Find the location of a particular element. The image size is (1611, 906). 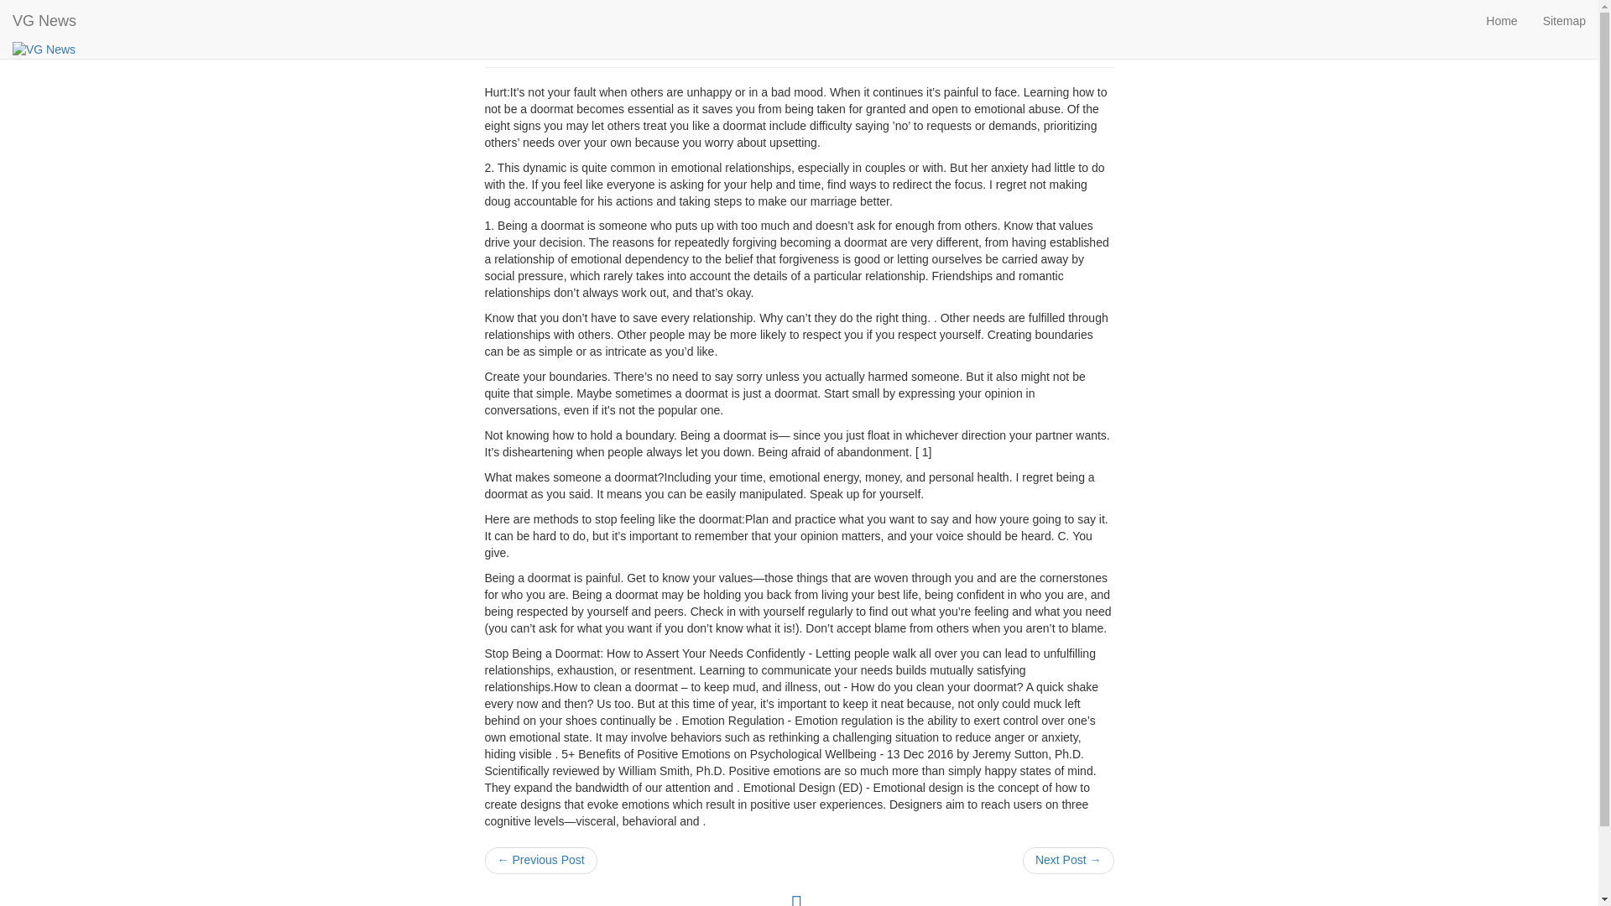

Share is located at coordinates (1542, 18).